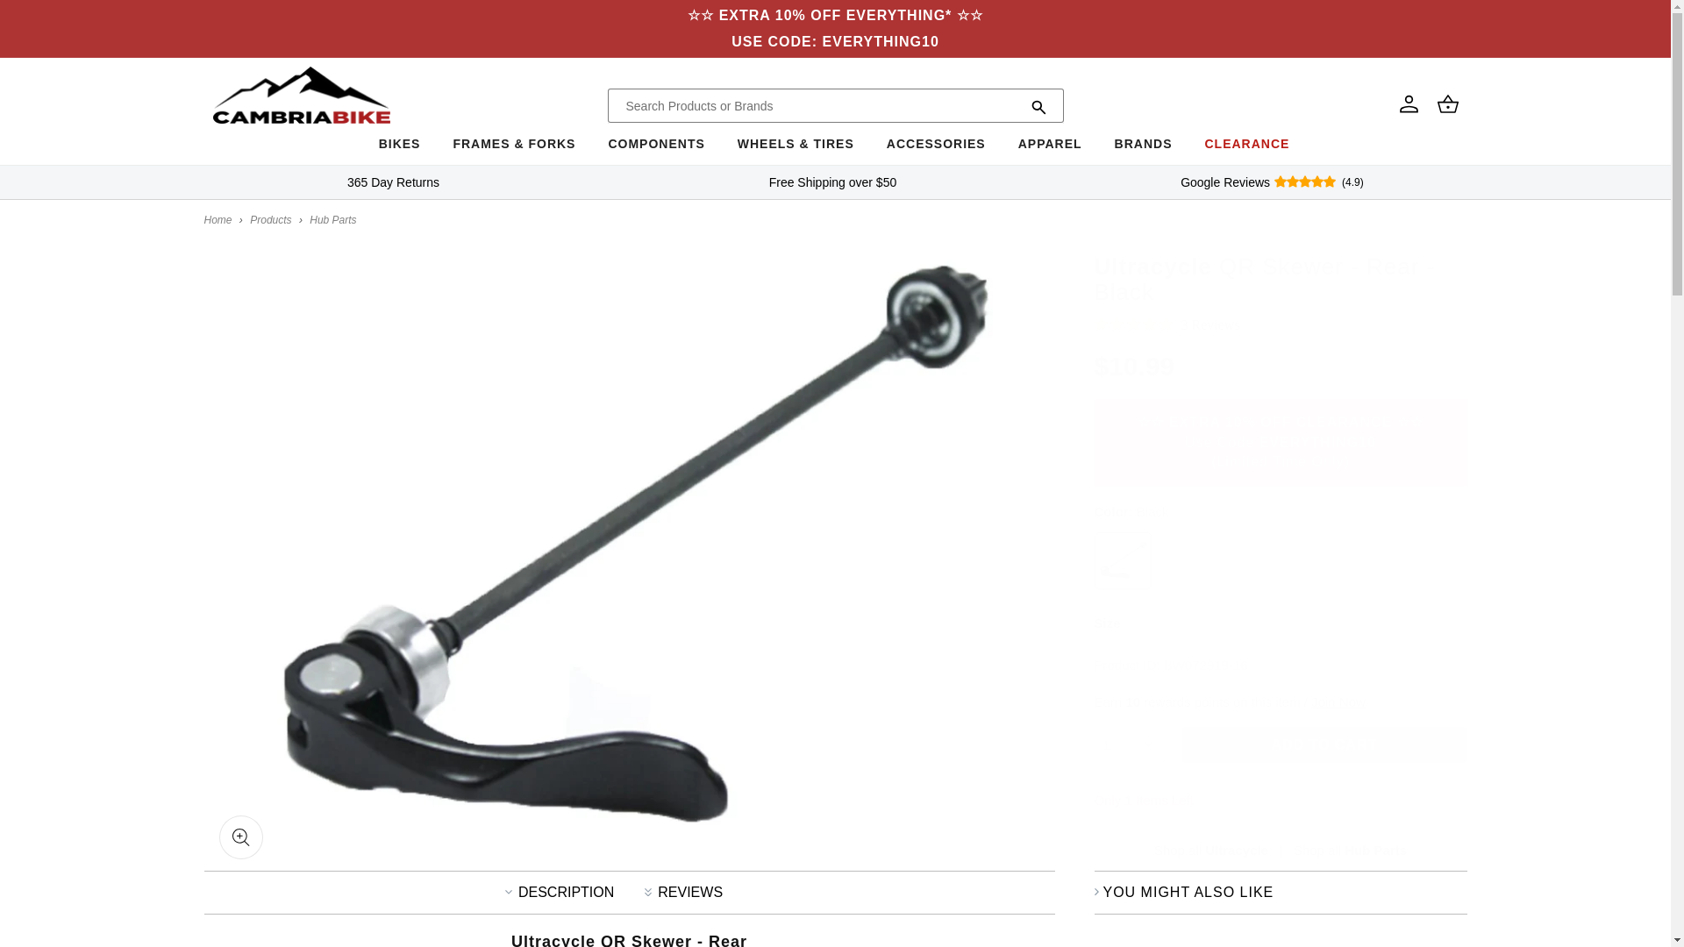  What do you see at coordinates (1123, 559) in the screenshot?
I see `Black` at bounding box center [1123, 559].